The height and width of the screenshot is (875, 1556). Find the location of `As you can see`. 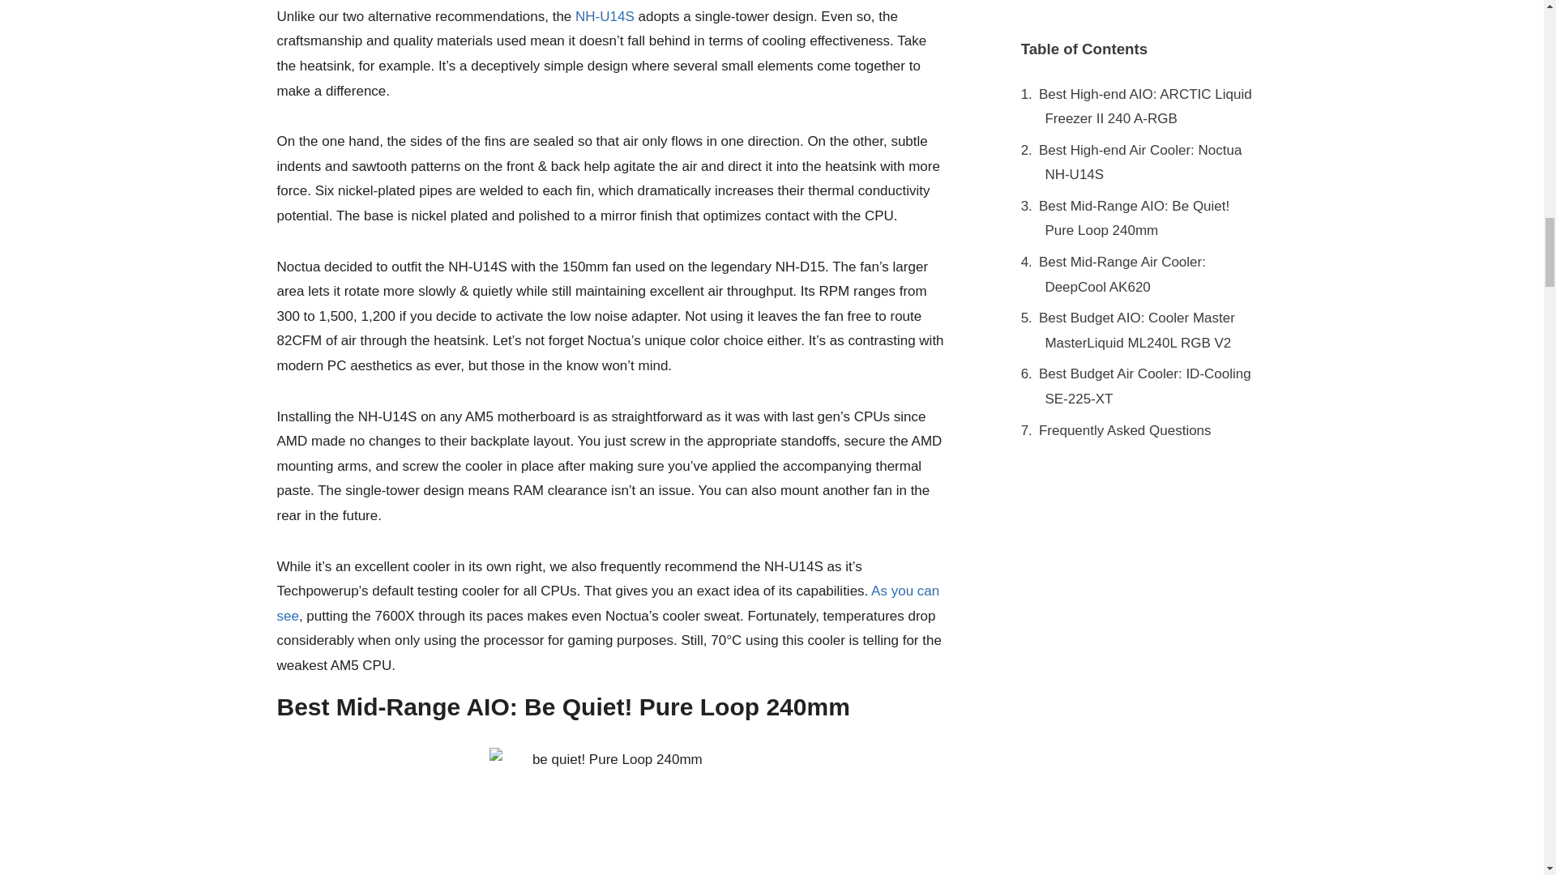

As you can see is located at coordinates (608, 604).